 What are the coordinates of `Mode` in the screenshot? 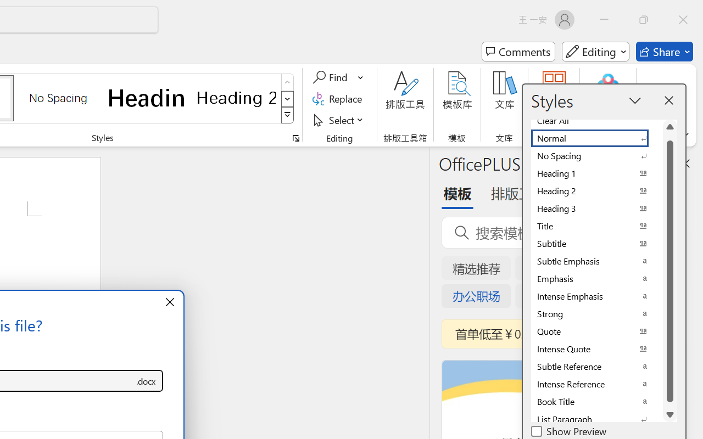 It's located at (595, 52).